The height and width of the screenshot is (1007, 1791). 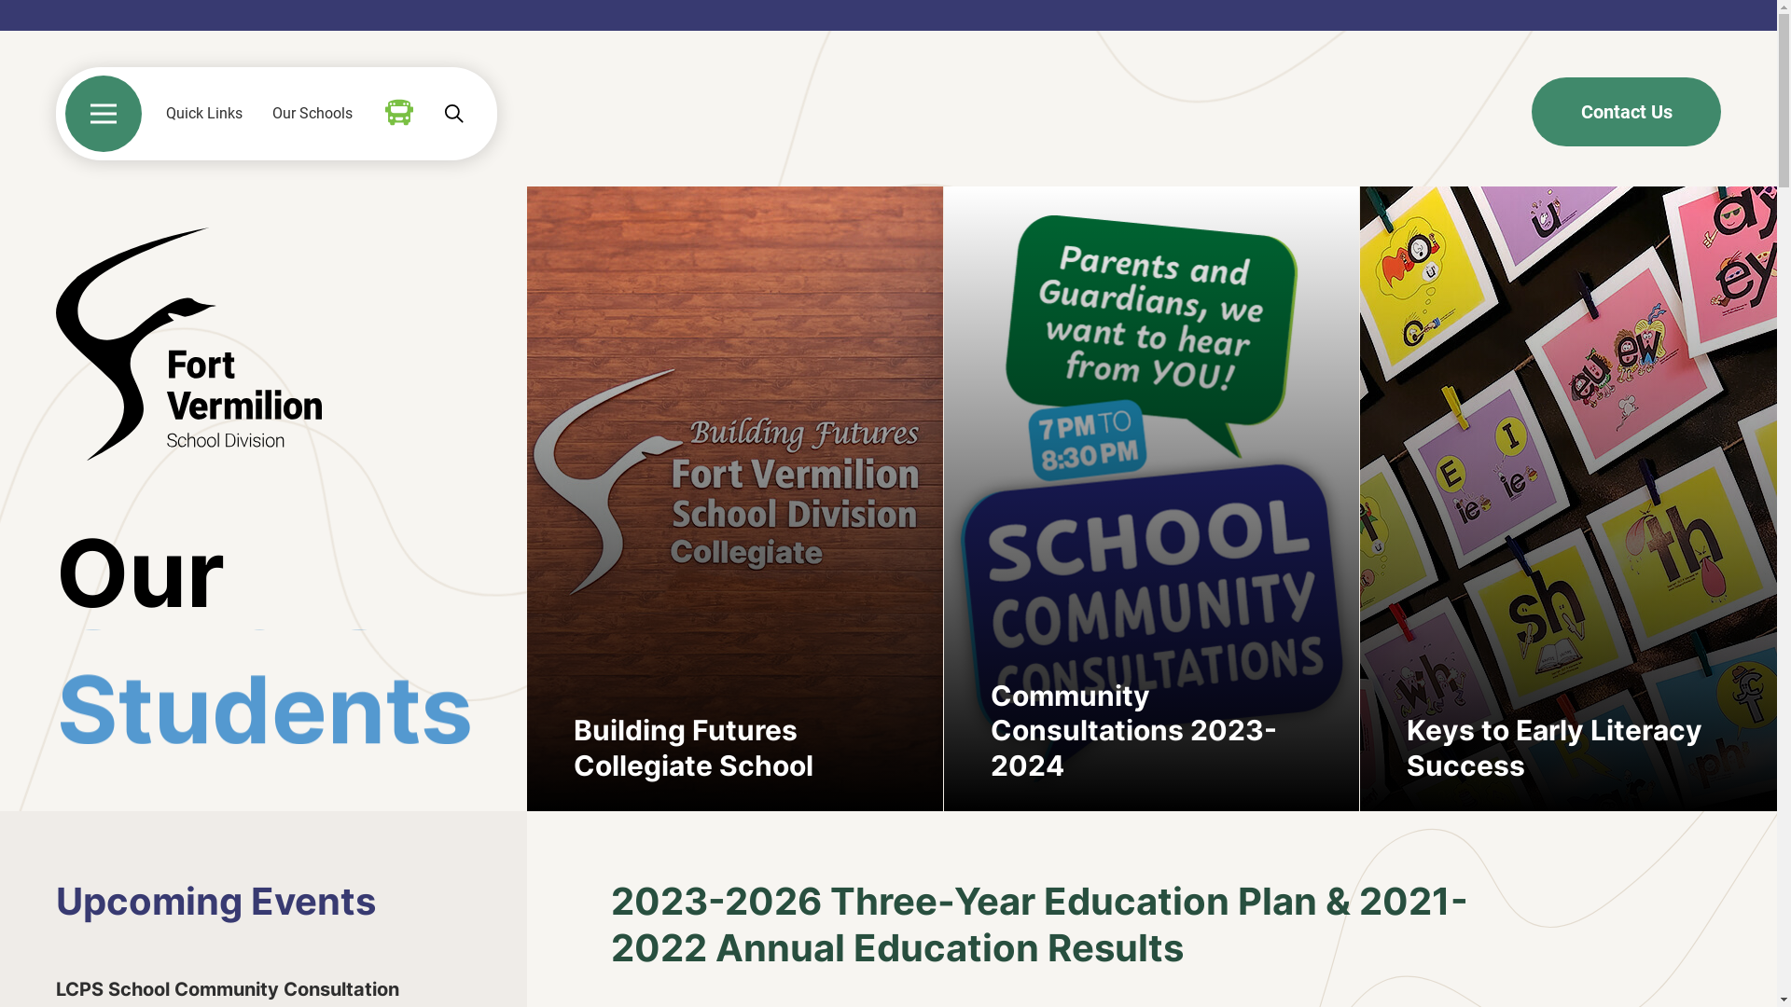 What do you see at coordinates (735, 499) in the screenshot?
I see `Building Futures Collegiate School` at bounding box center [735, 499].